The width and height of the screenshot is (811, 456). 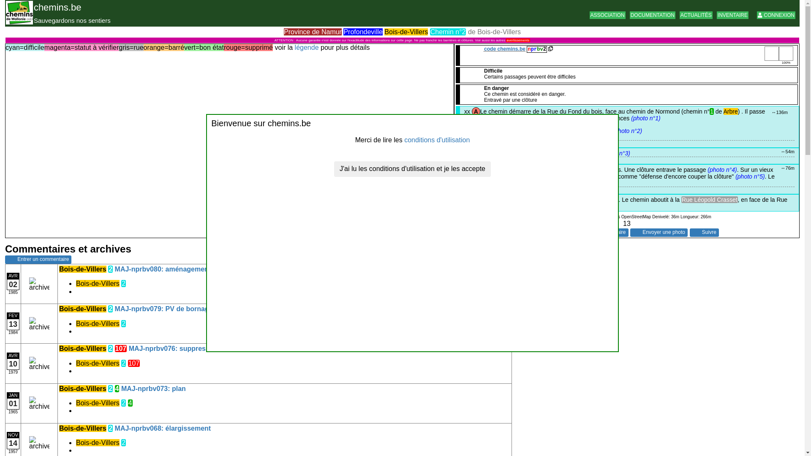 I want to click on Bois-de-Villers, so click(x=98, y=442).